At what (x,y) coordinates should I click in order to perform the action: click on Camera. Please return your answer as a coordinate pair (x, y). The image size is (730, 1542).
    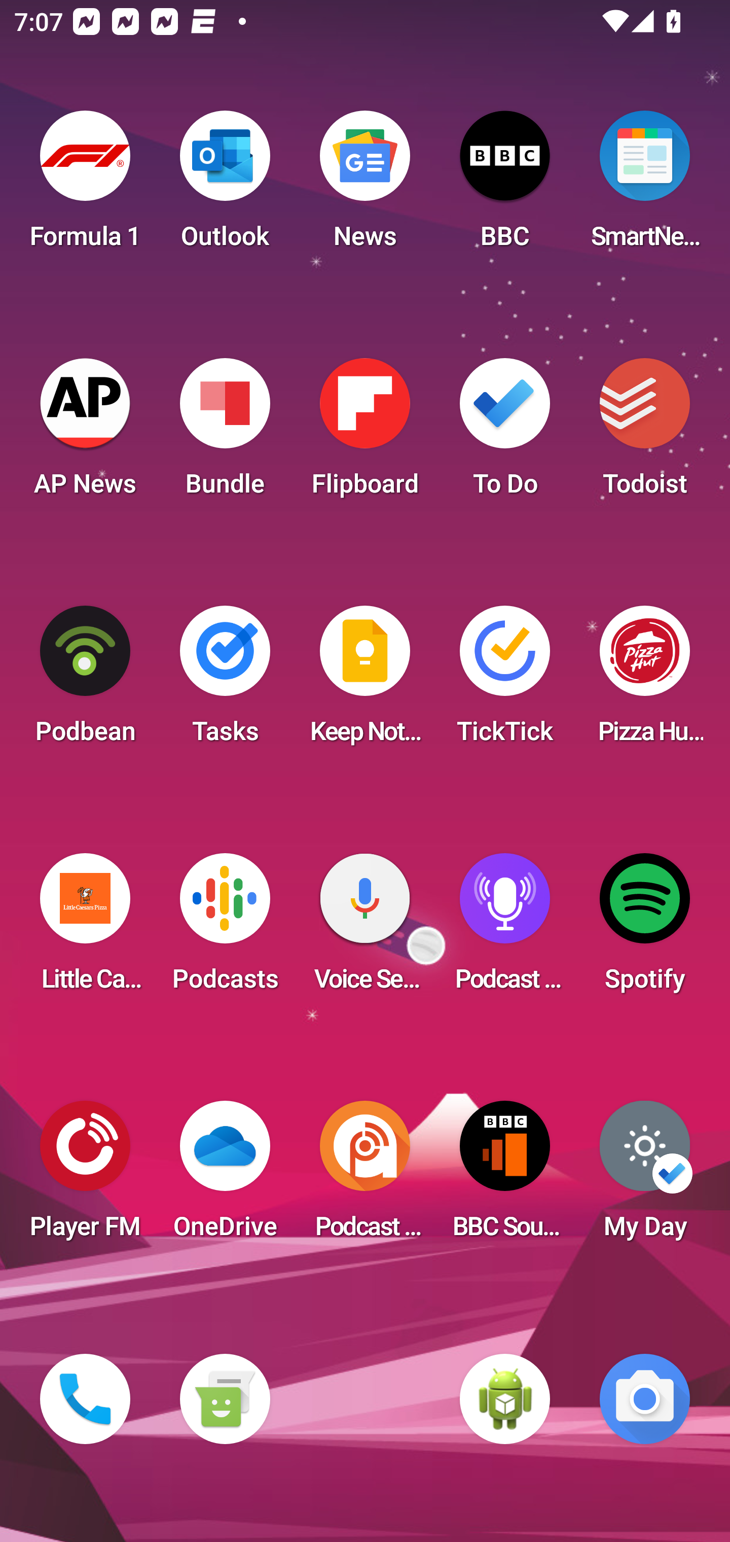
    Looking at the image, I should click on (645, 1399).